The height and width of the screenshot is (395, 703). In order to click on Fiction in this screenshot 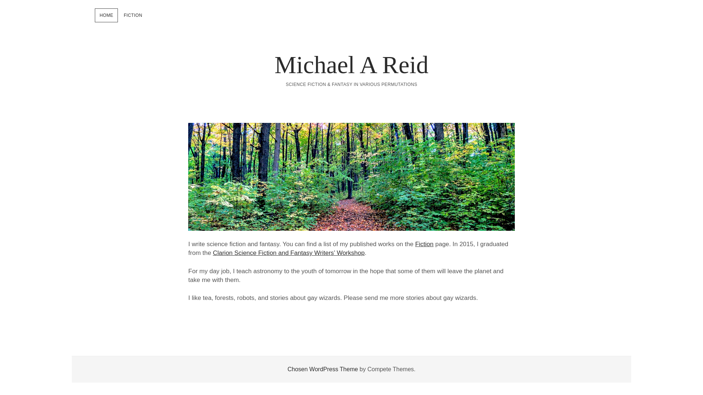, I will do `click(424, 244)`.